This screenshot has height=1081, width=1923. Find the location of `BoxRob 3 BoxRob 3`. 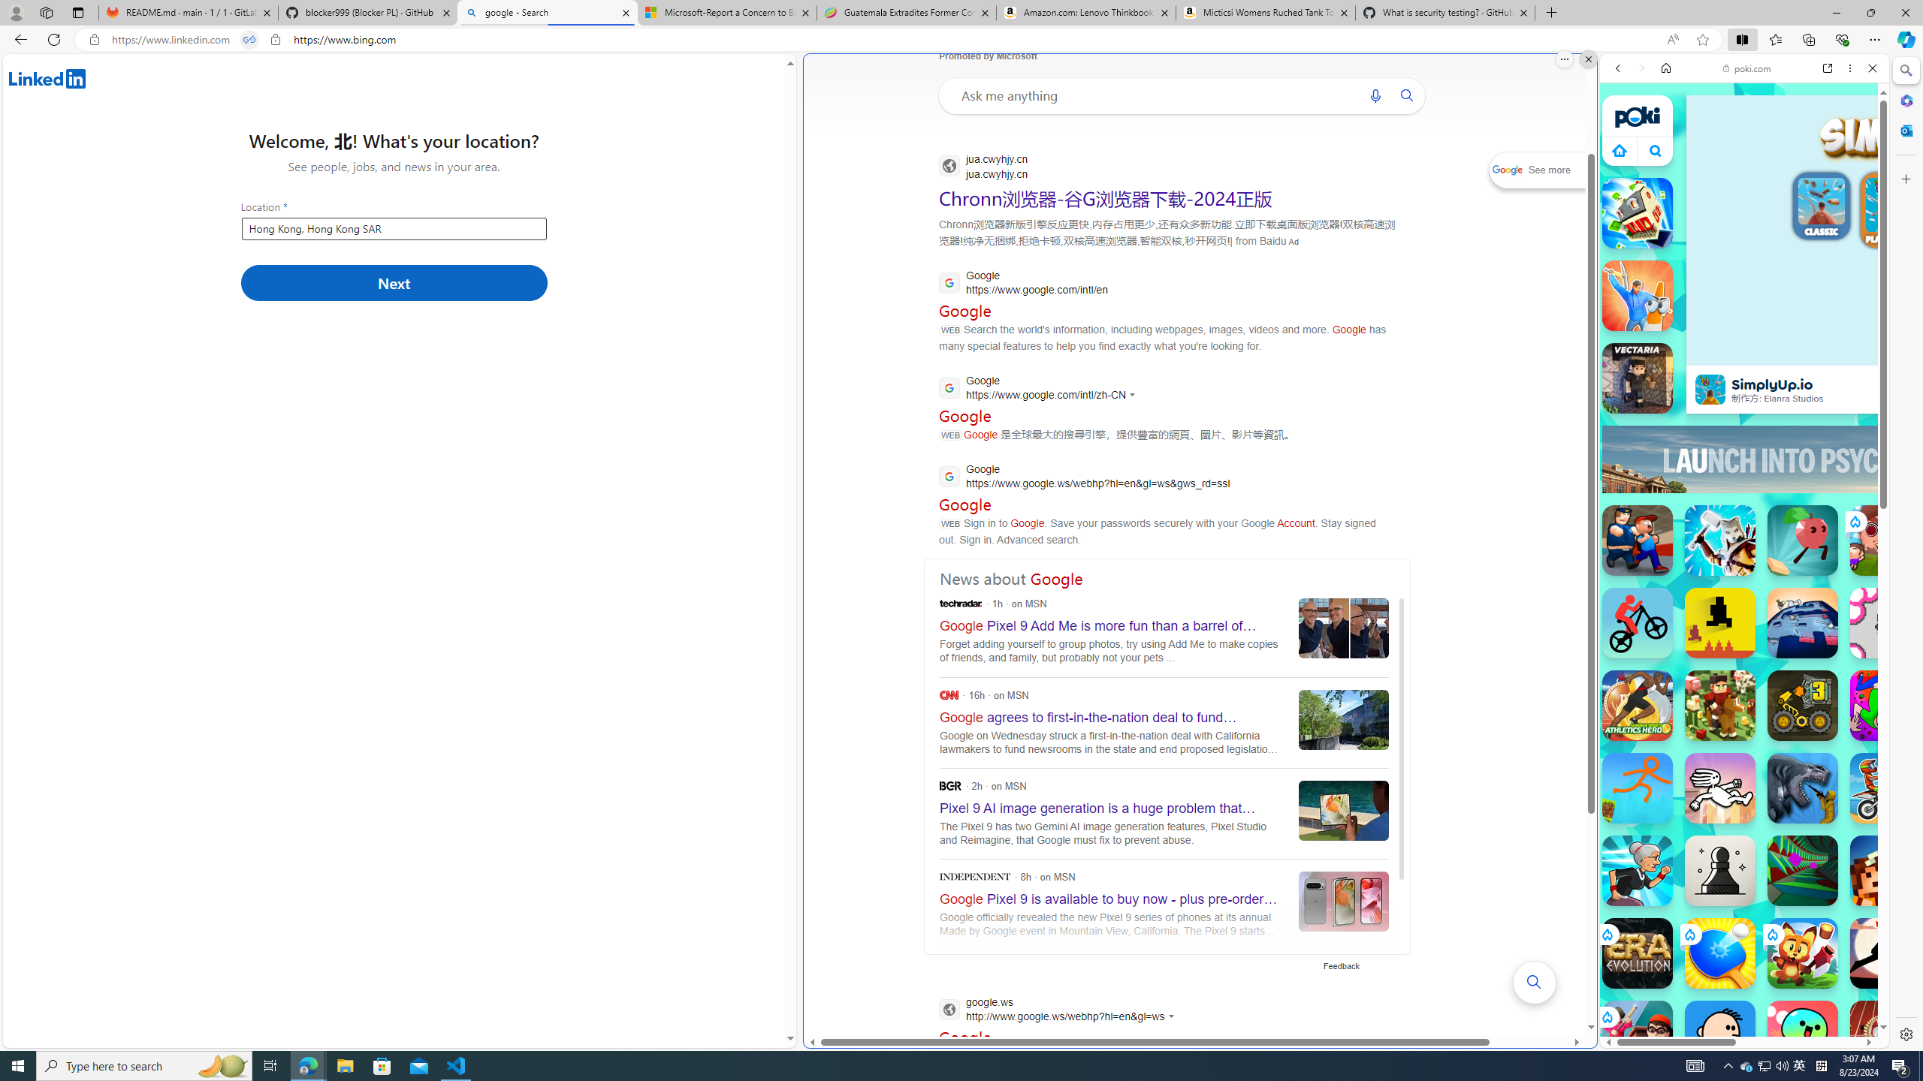

BoxRob 3 BoxRob 3 is located at coordinates (1803, 705).